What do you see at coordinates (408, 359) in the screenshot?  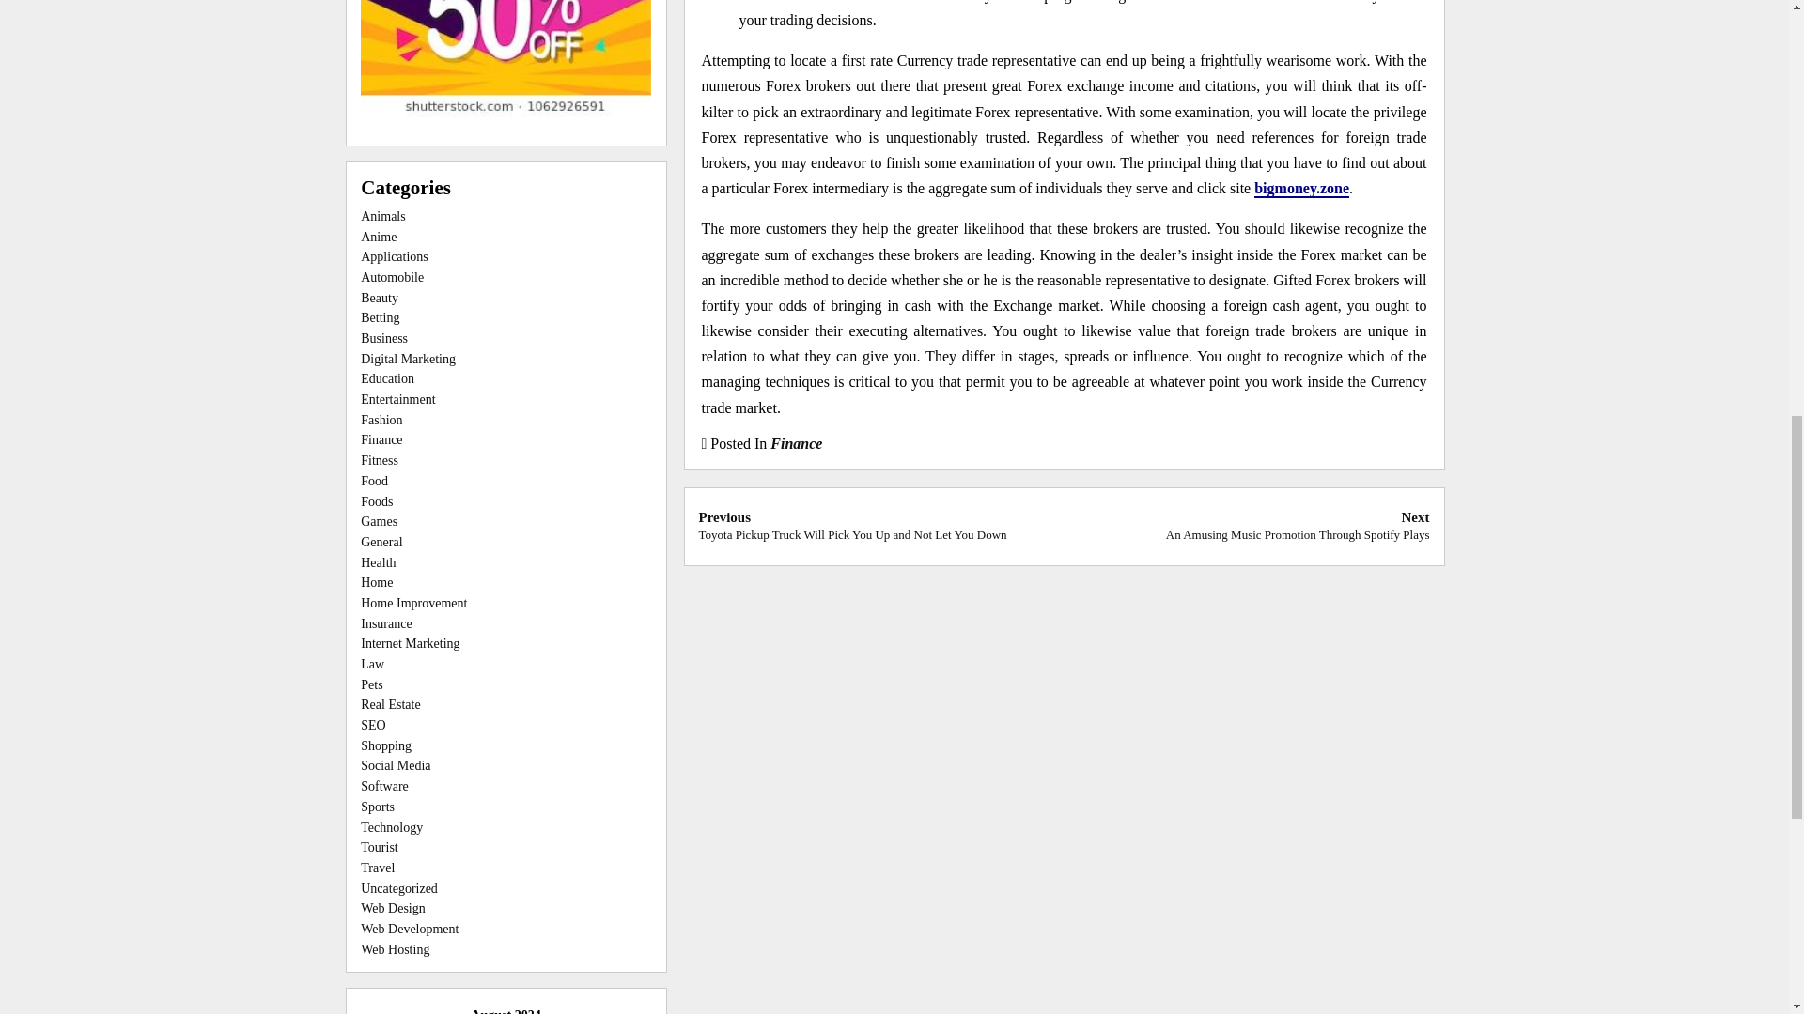 I see `Digital Marketing` at bounding box center [408, 359].